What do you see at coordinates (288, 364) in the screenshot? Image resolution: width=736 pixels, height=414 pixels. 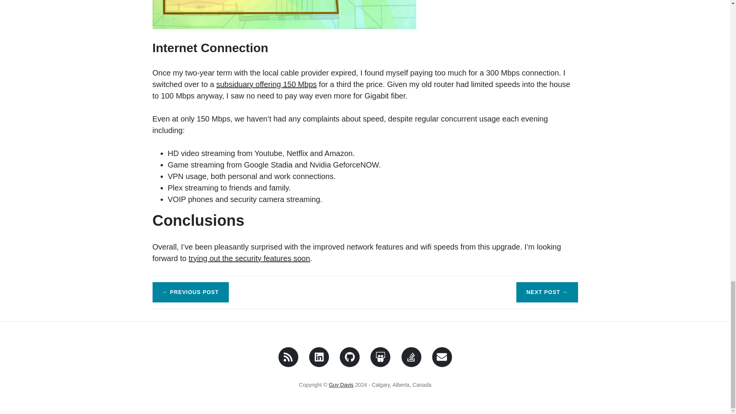 I see `RSS Feed` at bounding box center [288, 364].